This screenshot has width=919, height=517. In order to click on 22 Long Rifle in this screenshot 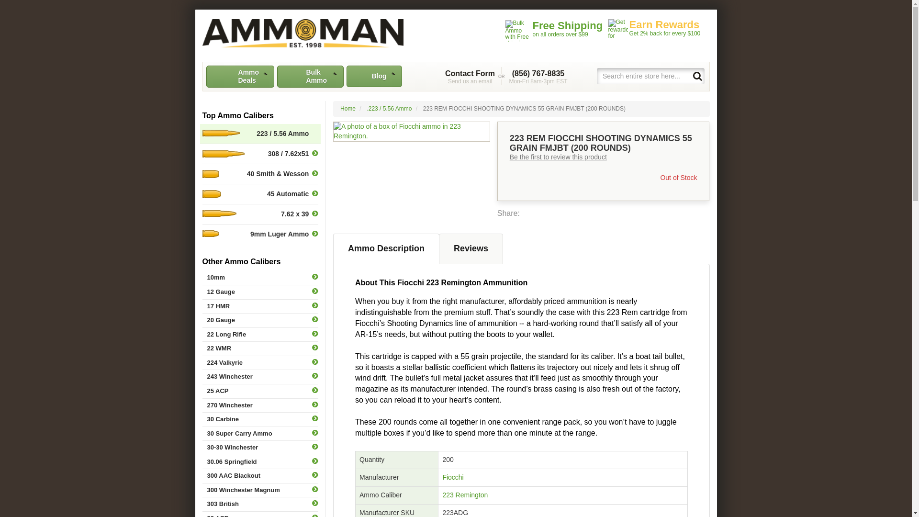, I will do `click(260, 334)`.